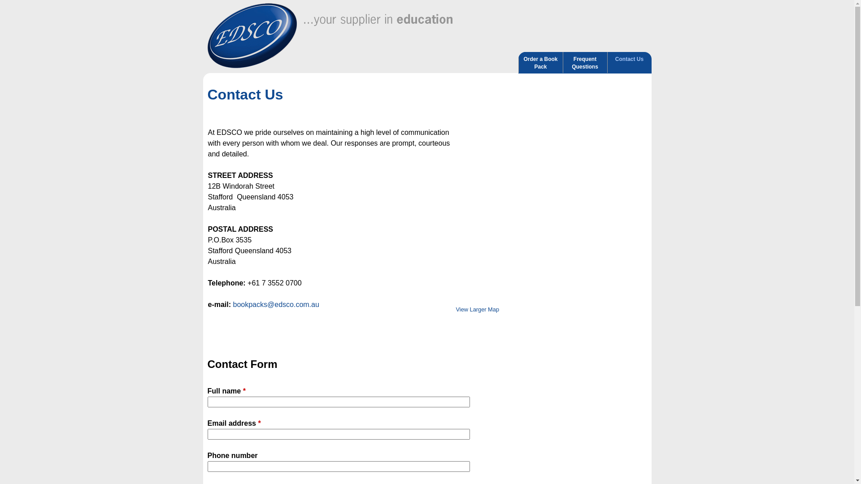 The image size is (861, 484). Describe the element at coordinates (629, 63) in the screenshot. I see `Contact Us` at that location.